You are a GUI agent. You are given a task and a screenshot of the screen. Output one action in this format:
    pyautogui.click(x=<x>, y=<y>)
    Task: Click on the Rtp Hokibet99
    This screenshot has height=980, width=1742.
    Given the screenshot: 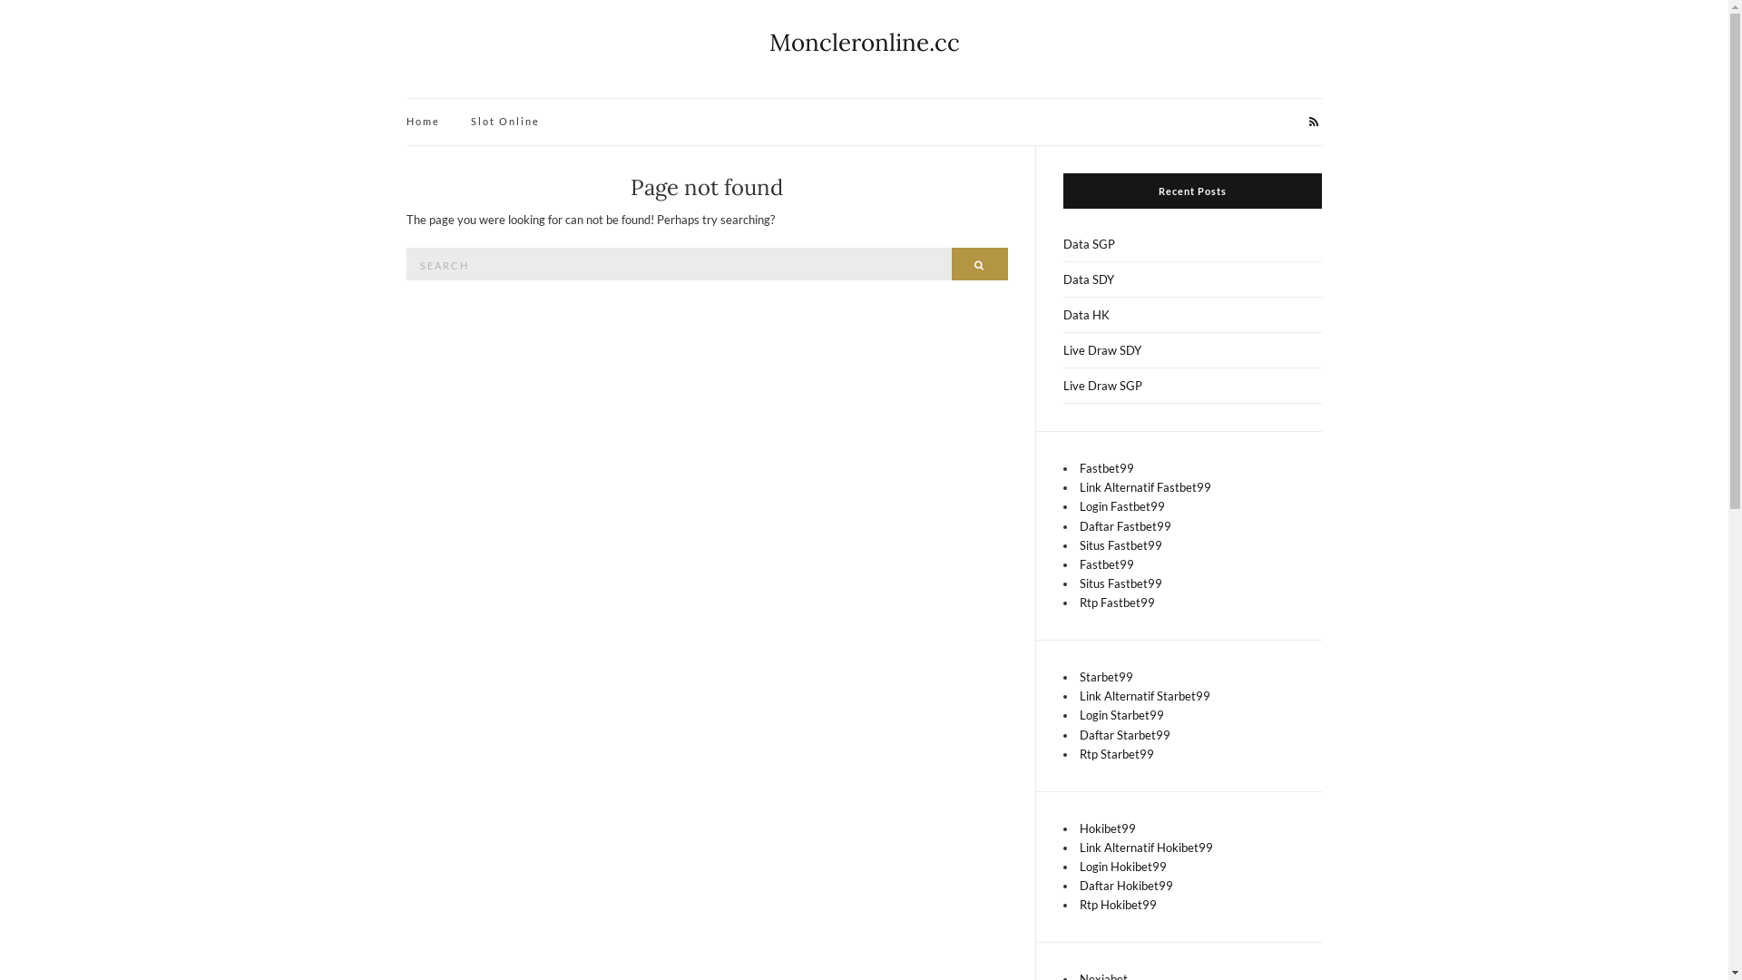 What is the action you would take?
    pyautogui.click(x=1118, y=905)
    